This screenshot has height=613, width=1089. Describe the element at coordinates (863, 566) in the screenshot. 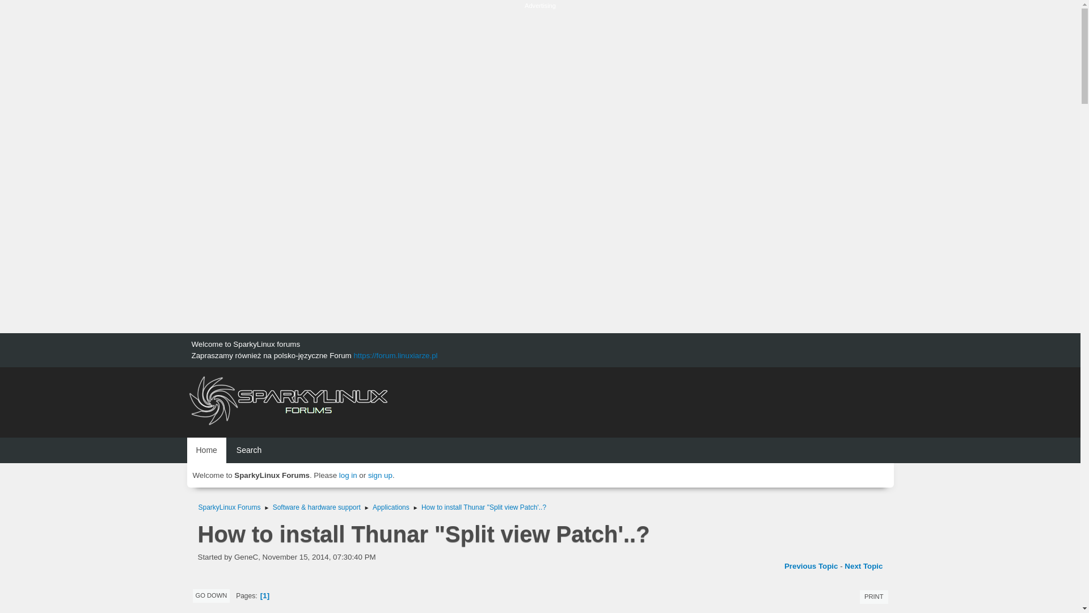

I see `Next Topic` at that location.